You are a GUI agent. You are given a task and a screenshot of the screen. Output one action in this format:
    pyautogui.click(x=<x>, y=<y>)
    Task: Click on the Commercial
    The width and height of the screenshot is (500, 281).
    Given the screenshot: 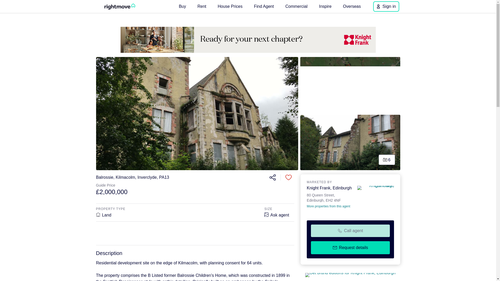 What is the action you would take?
    pyautogui.click(x=230, y=6)
    